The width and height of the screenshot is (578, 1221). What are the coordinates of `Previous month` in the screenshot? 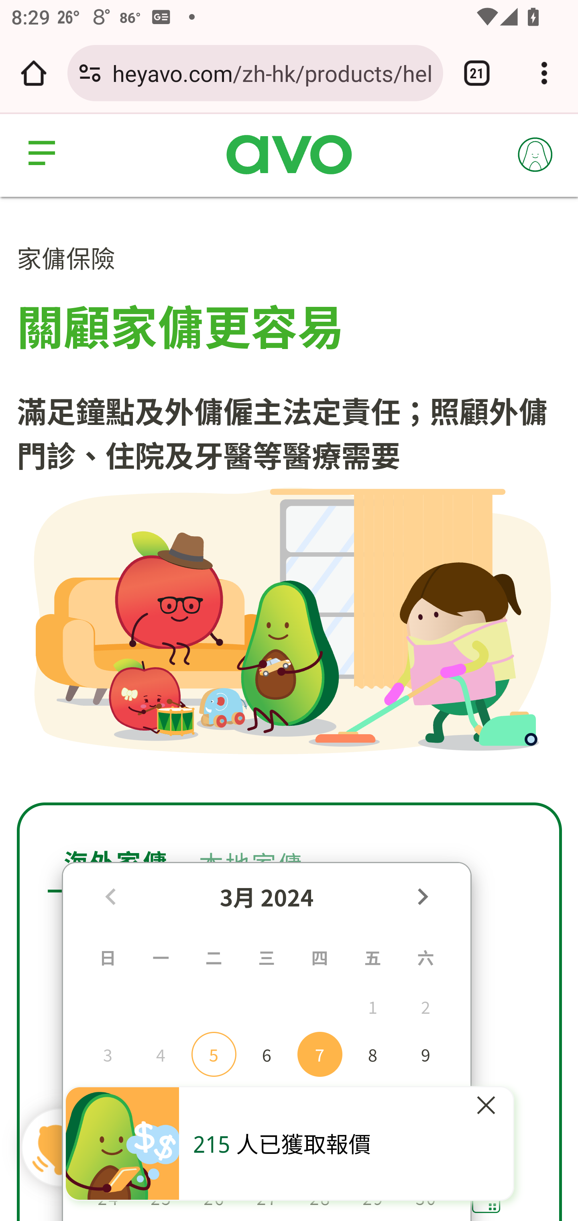 It's located at (110, 896).